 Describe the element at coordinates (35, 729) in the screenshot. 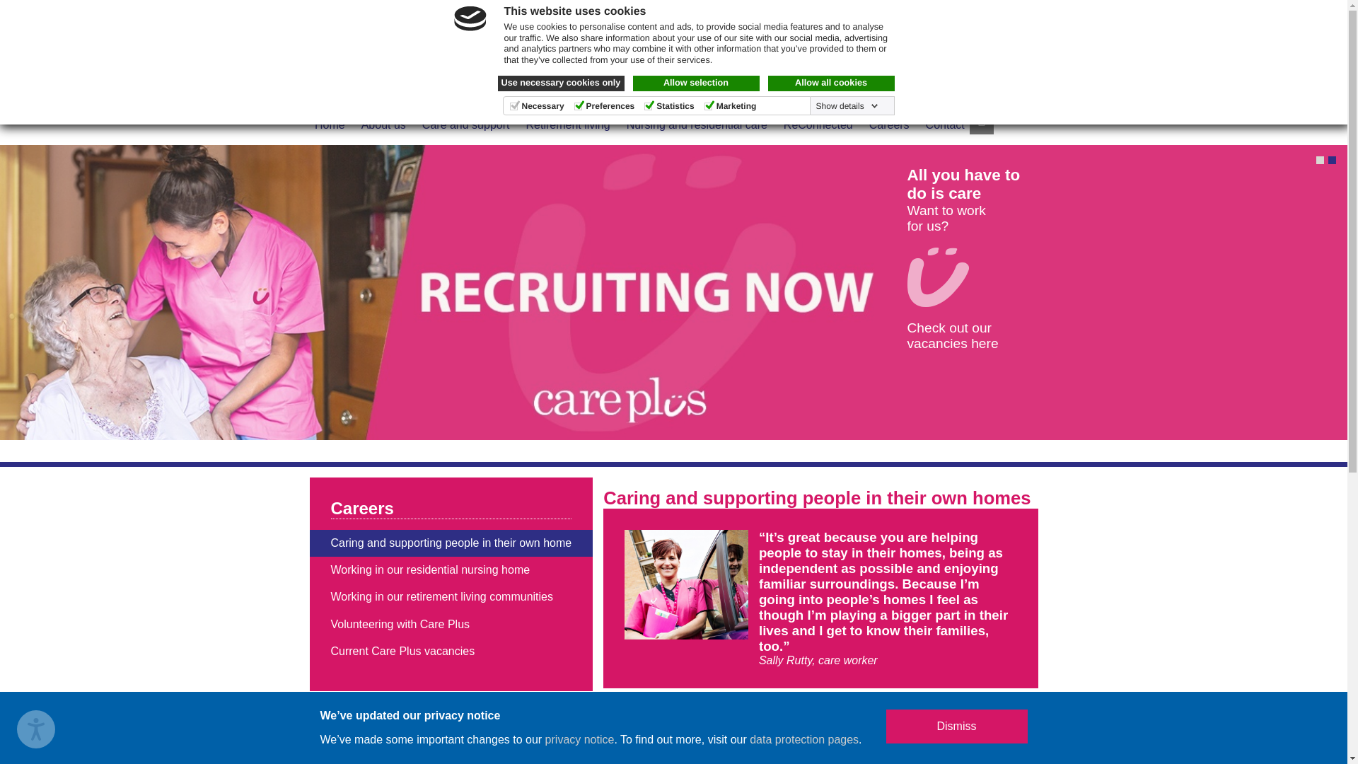

I see `Listen with the ReachDeck Toolbar` at that location.